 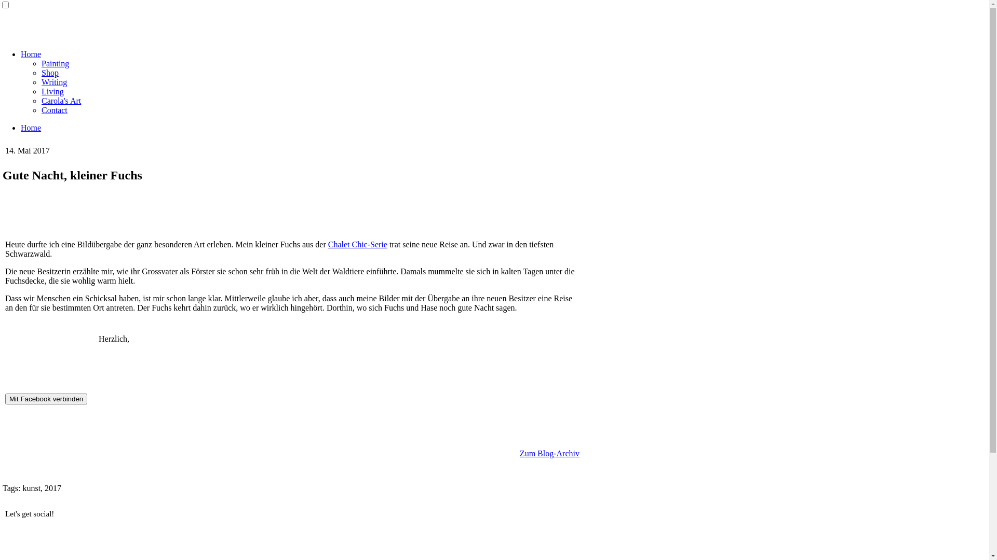 What do you see at coordinates (55, 63) in the screenshot?
I see `Painting` at bounding box center [55, 63].